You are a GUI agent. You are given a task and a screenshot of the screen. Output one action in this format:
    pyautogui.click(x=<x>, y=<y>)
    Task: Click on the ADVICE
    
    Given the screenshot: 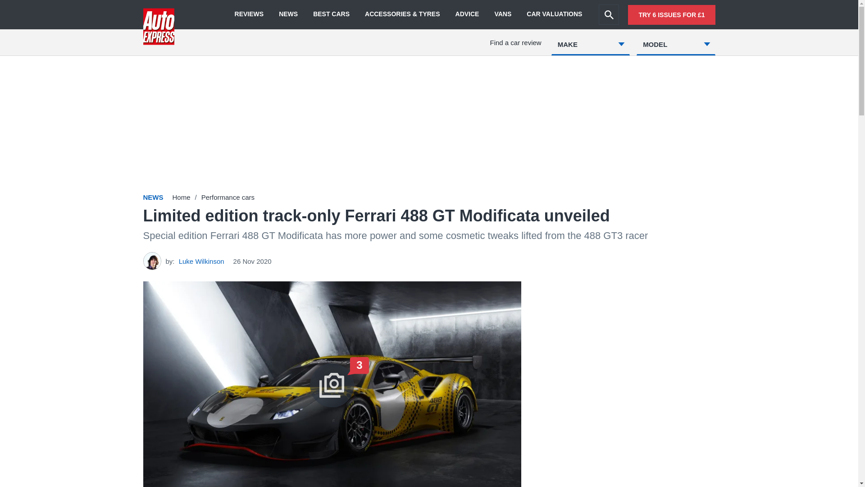 What is the action you would take?
    pyautogui.click(x=467, y=14)
    